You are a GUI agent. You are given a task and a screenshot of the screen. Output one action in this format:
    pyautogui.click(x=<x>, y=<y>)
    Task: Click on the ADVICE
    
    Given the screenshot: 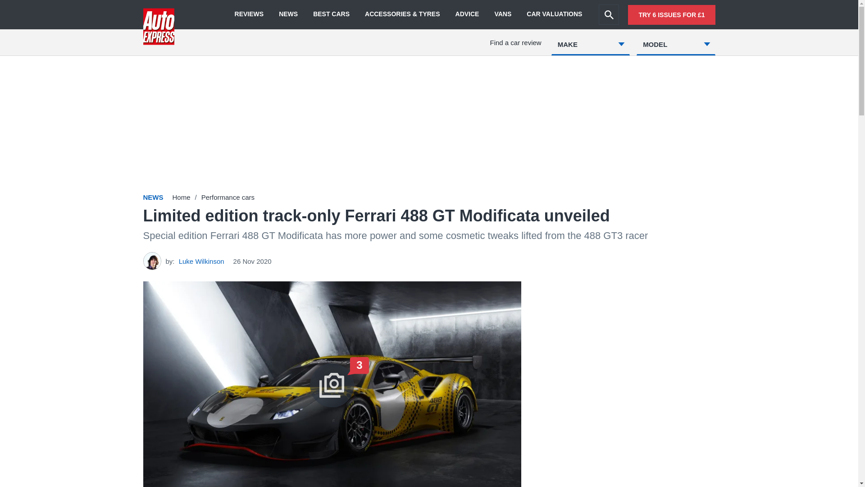 What is the action you would take?
    pyautogui.click(x=467, y=14)
    